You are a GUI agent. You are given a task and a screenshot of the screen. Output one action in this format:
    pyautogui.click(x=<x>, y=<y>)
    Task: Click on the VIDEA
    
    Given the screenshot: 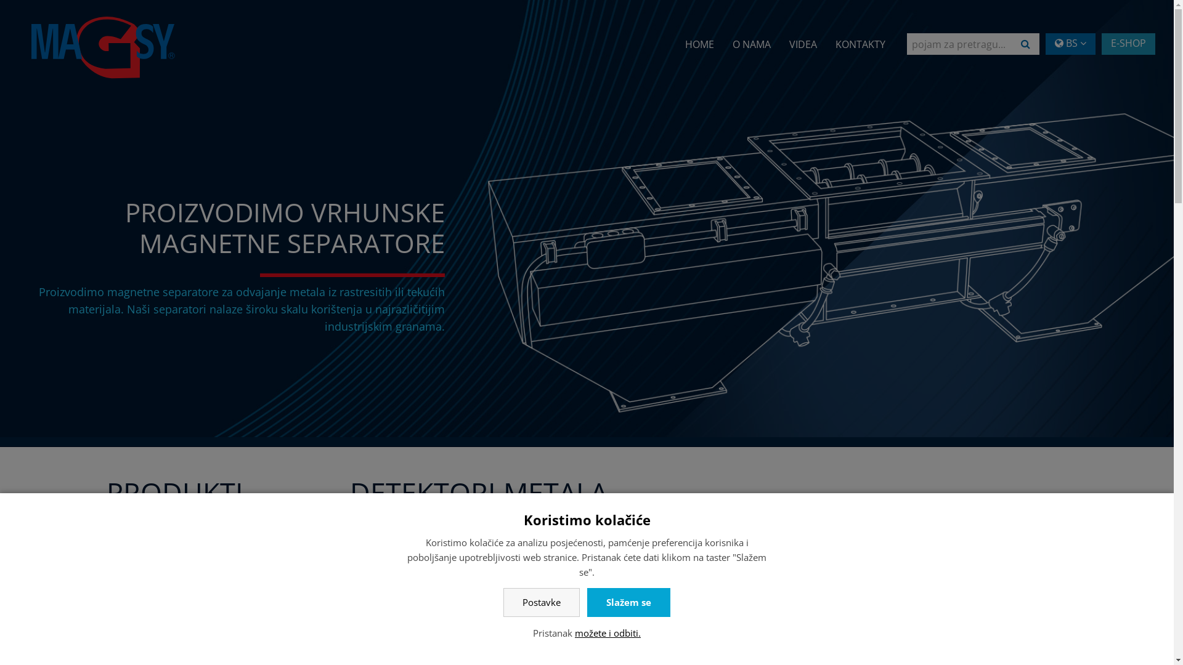 What is the action you would take?
    pyautogui.click(x=803, y=30)
    